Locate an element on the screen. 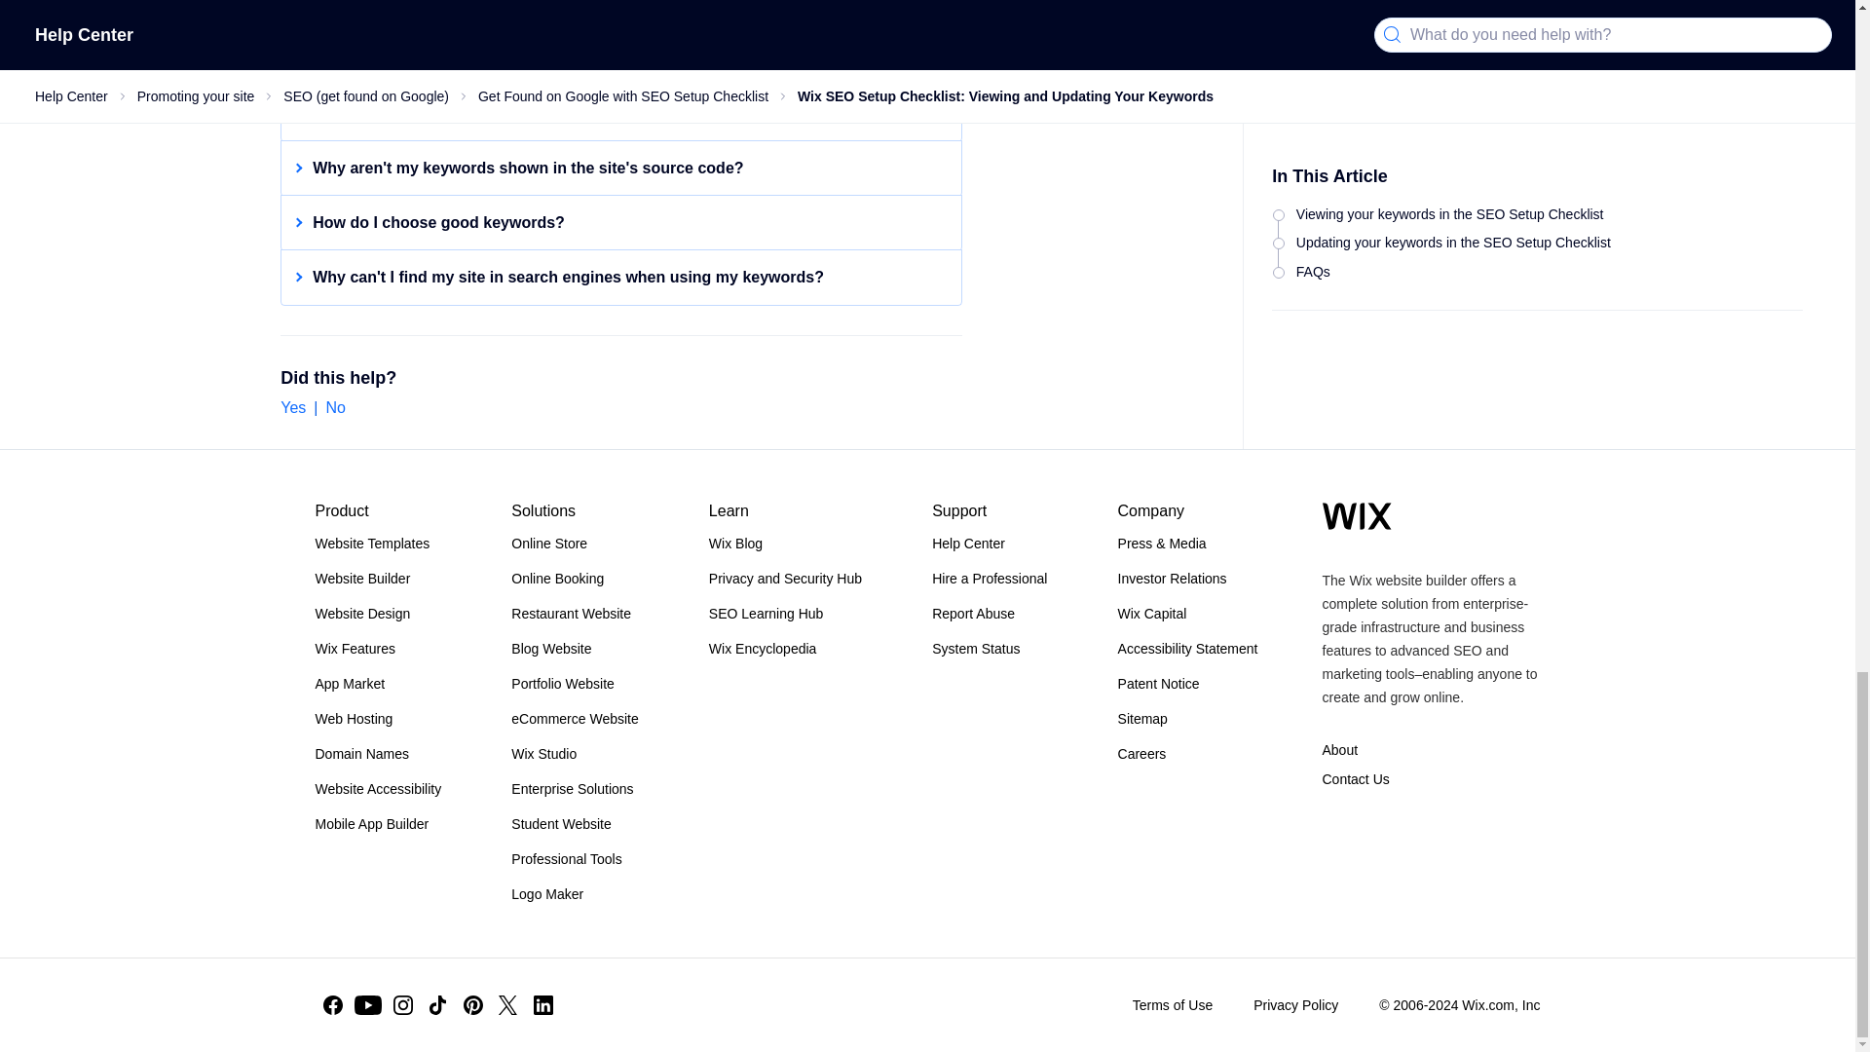 This screenshot has height=1052, width=1870. Youtube is located at coordinates (368, 1005).